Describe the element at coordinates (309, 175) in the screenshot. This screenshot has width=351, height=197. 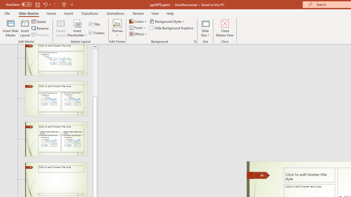
I see `Title TextBox` at that location.